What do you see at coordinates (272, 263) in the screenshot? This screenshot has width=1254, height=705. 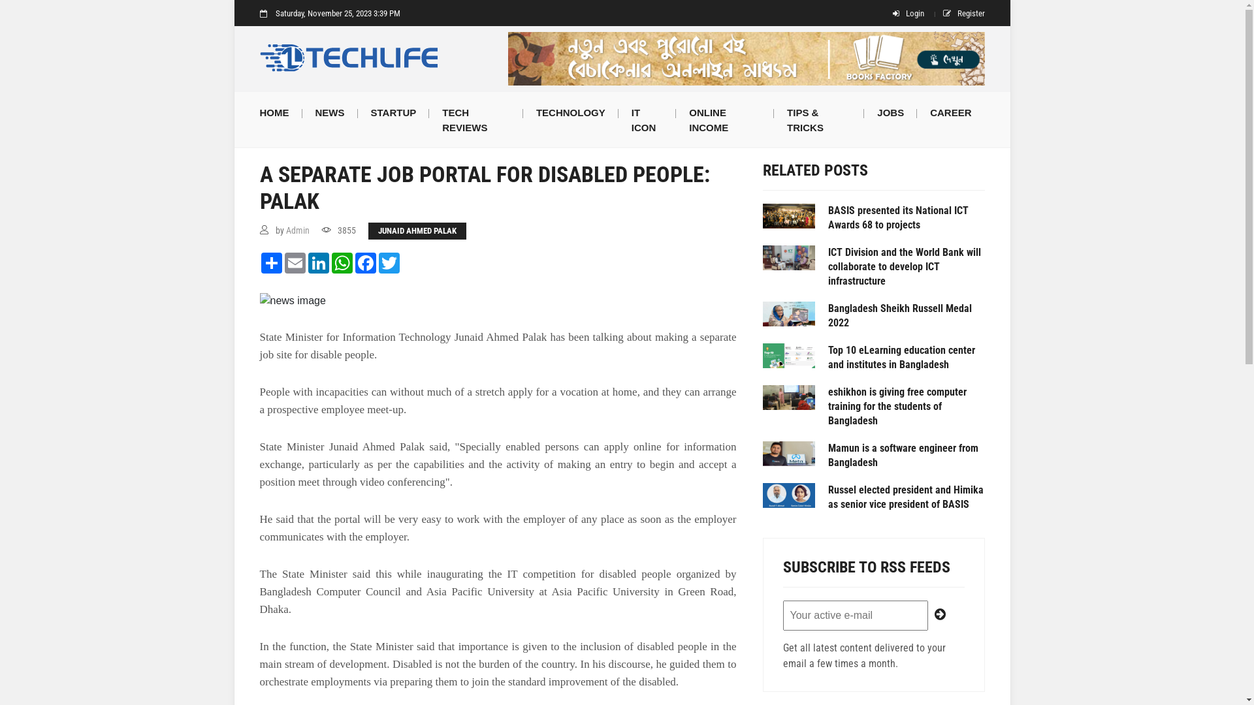 I see `Share` at bounding box center [272, 263].